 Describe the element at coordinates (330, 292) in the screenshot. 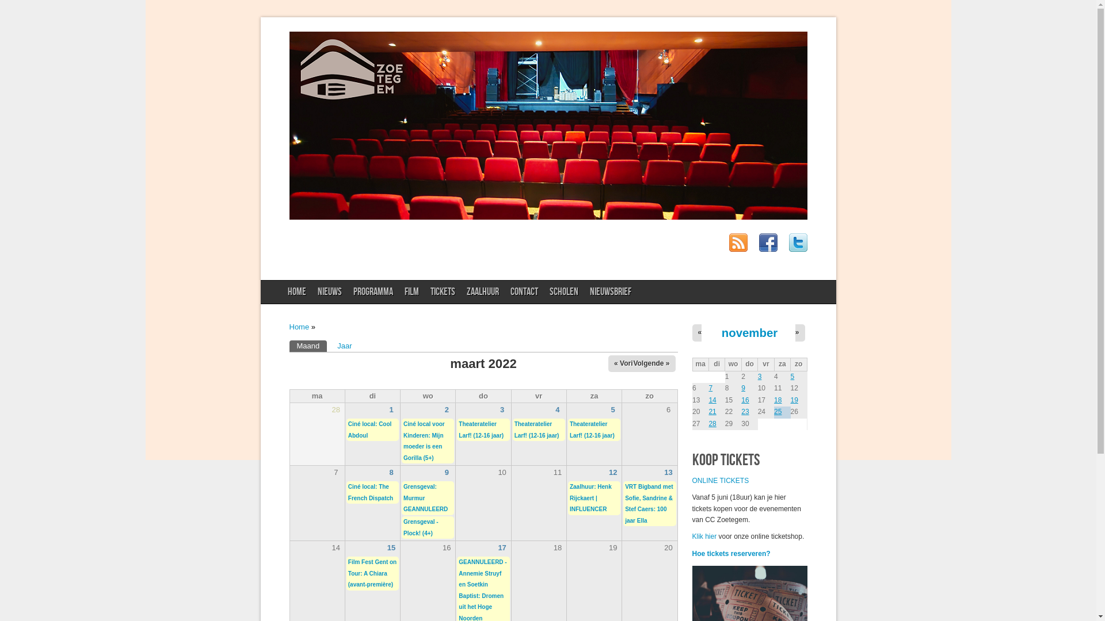

I see `NIEUWS` at that location.